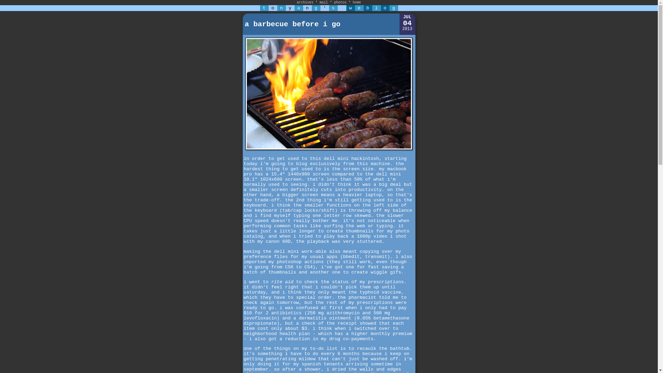 This screenshot has height=373, width=663. I want to click on photos, so click(340, 2).